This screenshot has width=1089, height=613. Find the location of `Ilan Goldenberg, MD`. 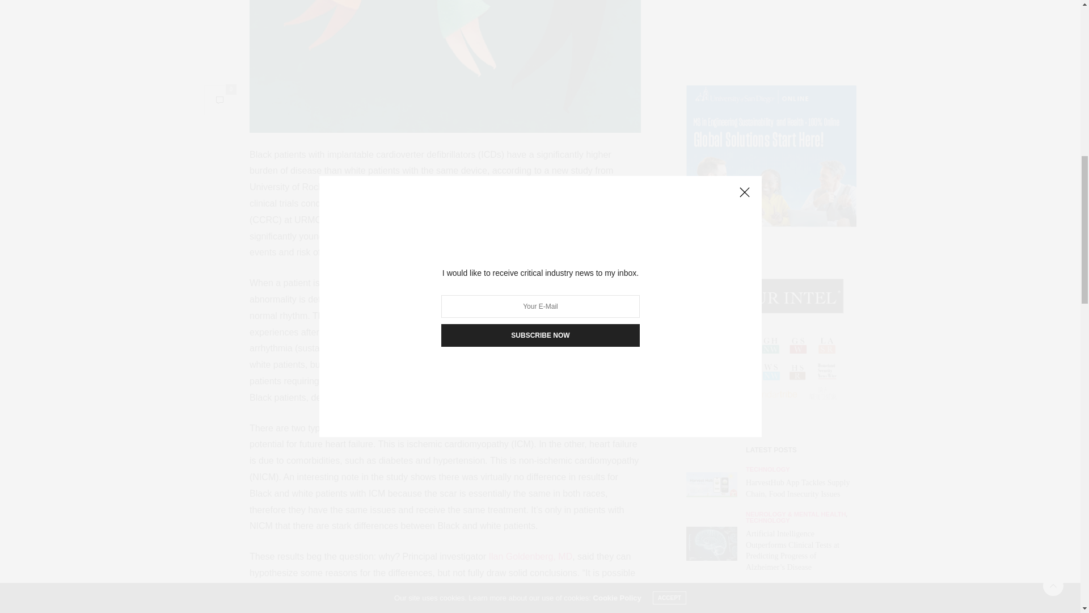

Ilan Goldenberg, MD is located at coordinates (531, 556).